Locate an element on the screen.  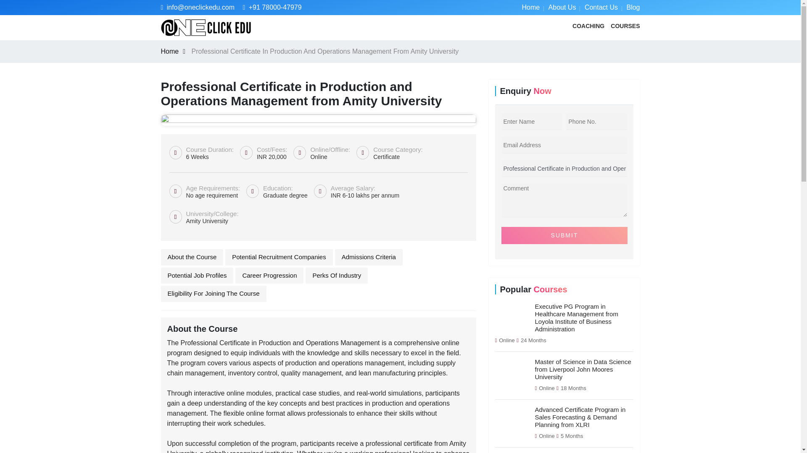
COURSES is located at coordinates (625, 26).